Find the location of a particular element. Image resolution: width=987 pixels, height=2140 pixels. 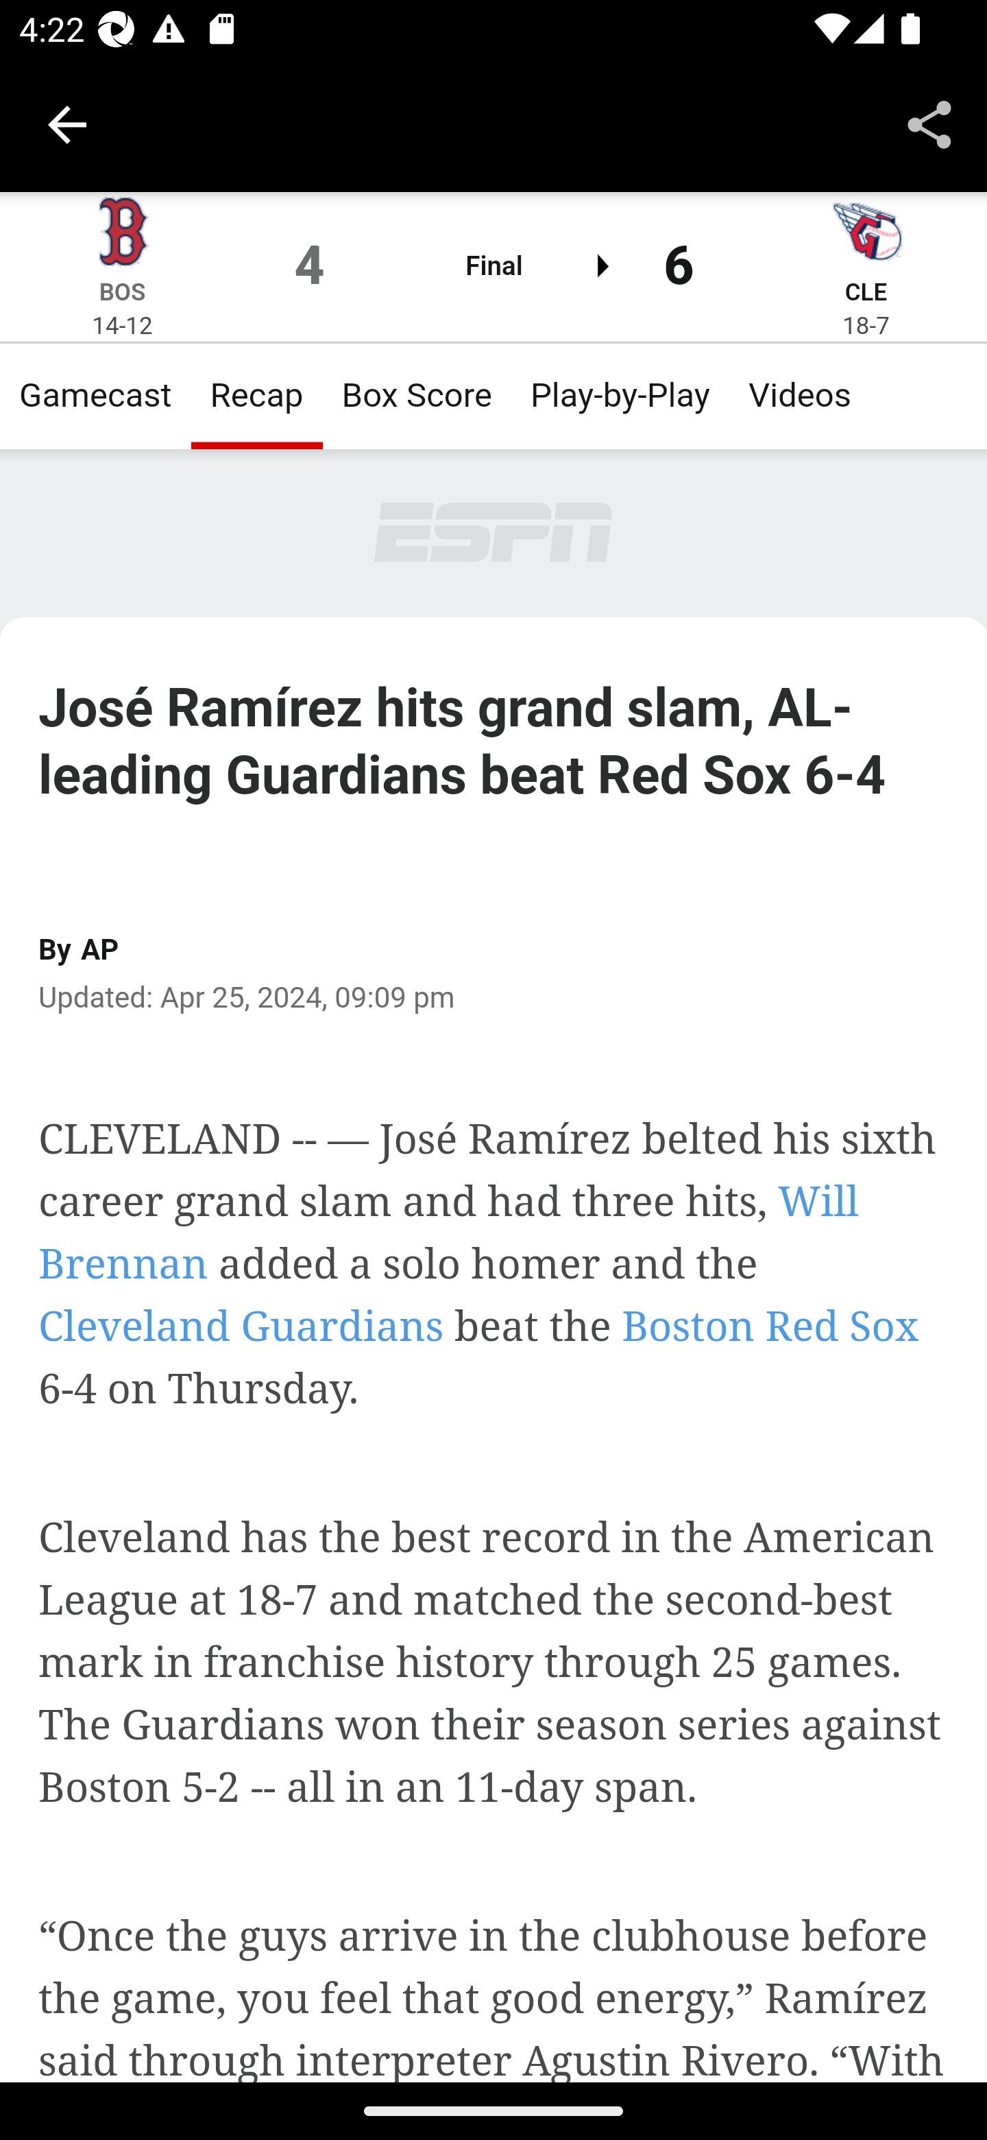

Navigate up is located at coordinates (67, 125).